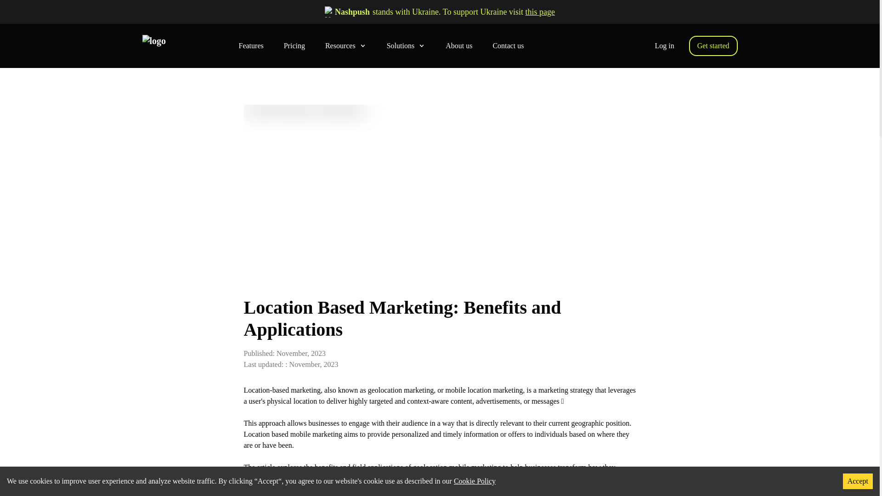 This screenshot has height=496, width=882. What do you see at coordinates (475, 481) in the screenshot?
I see `Cookie Policy` at bounding box center [475, 481].